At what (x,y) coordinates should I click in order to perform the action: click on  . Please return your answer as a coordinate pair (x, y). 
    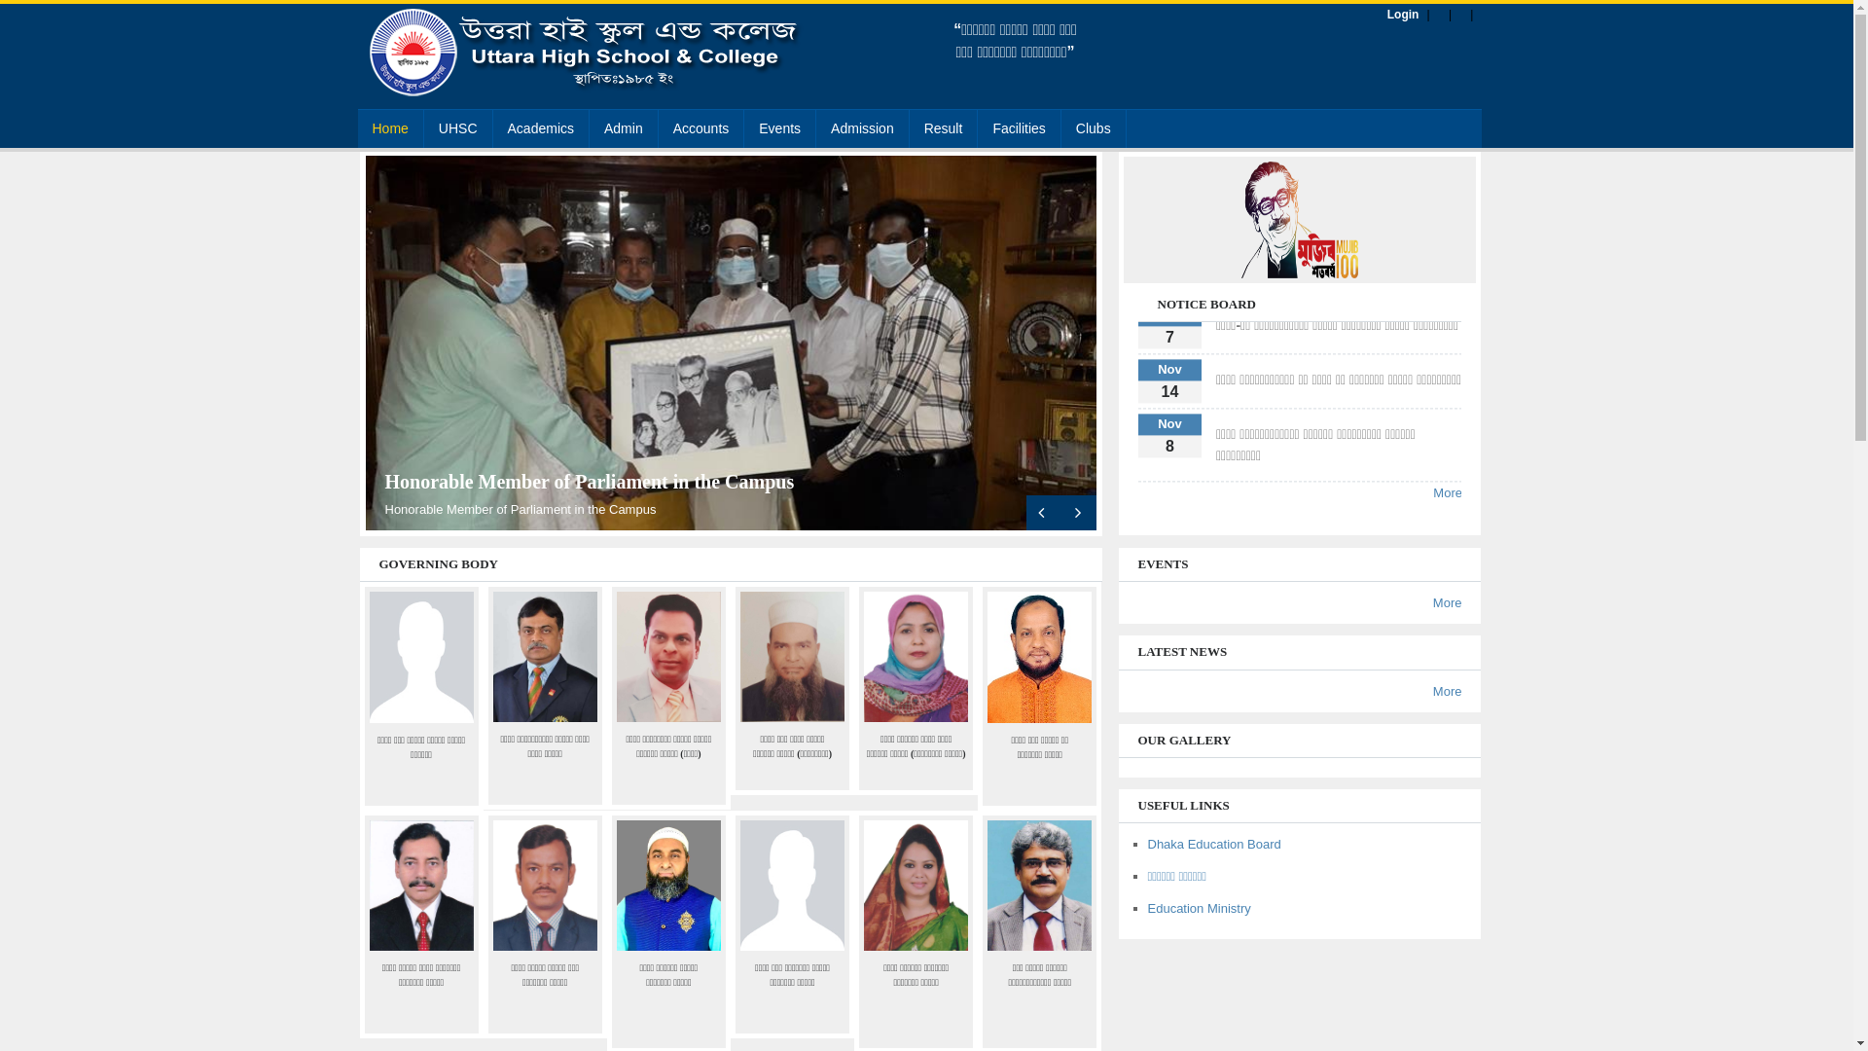
    Looking at the image, I should click on (1078, 512).